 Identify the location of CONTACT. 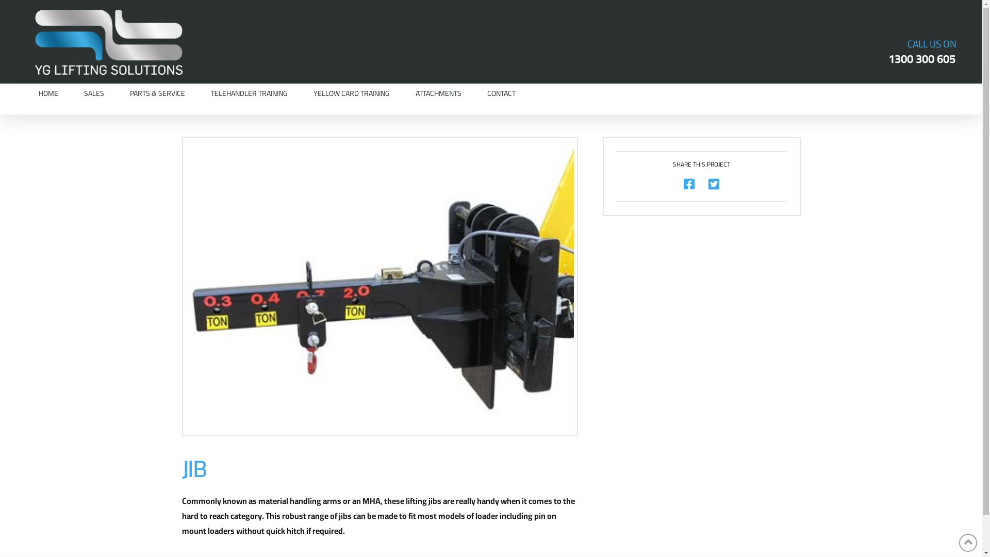
(501, 93).